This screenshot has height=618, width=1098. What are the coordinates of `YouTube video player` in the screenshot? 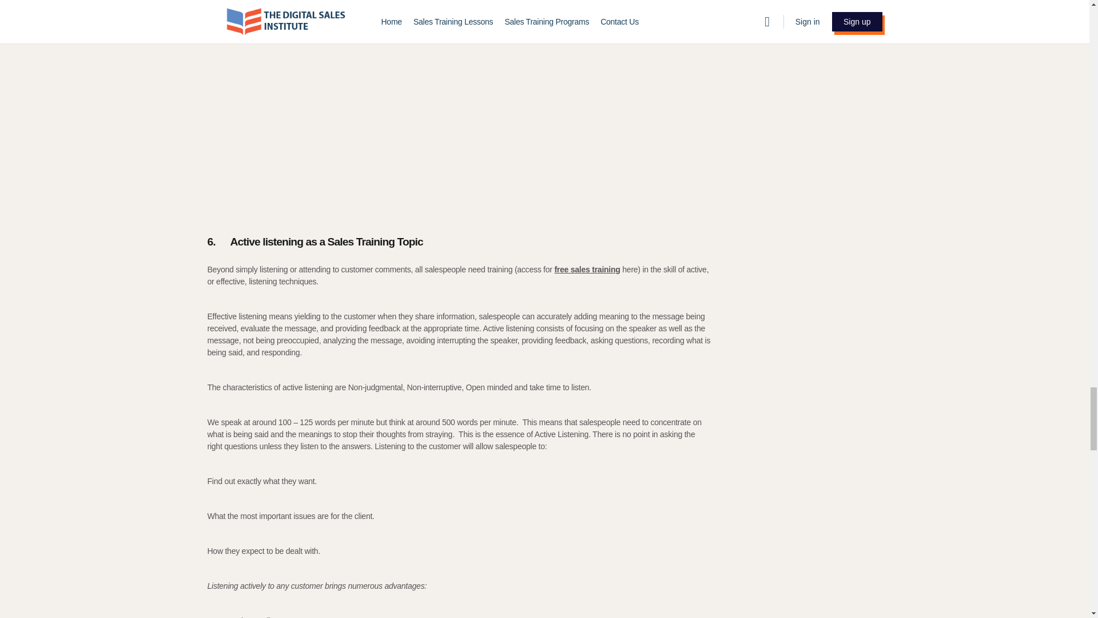 It's located at (367, 118).